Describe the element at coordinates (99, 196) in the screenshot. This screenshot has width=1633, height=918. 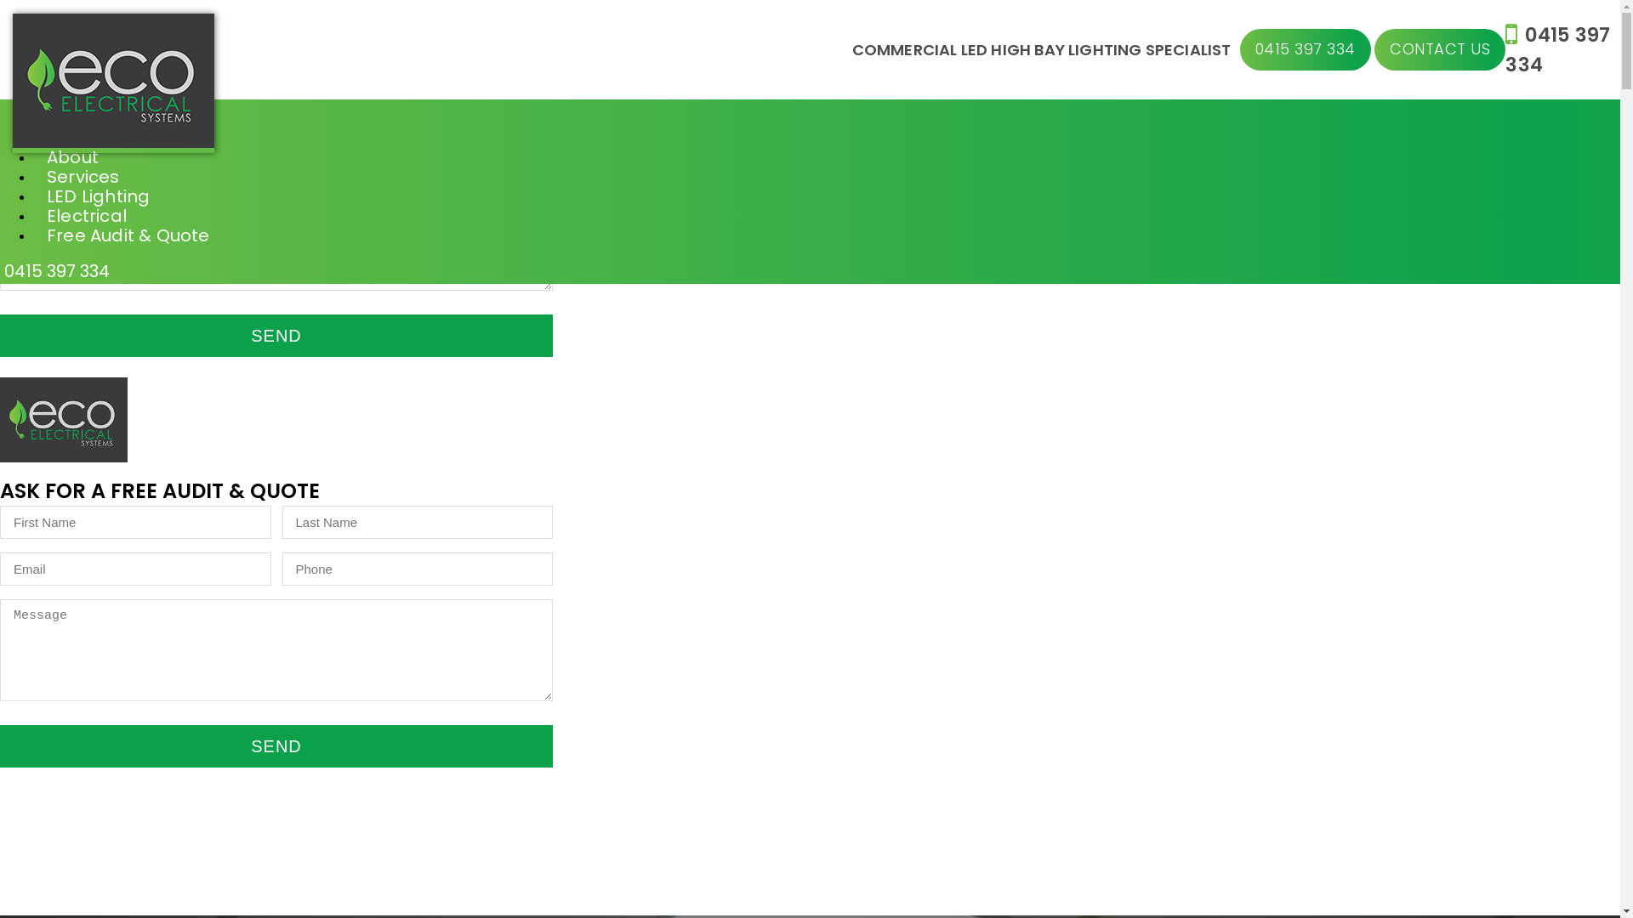
I see `LED Lighting` at that location.